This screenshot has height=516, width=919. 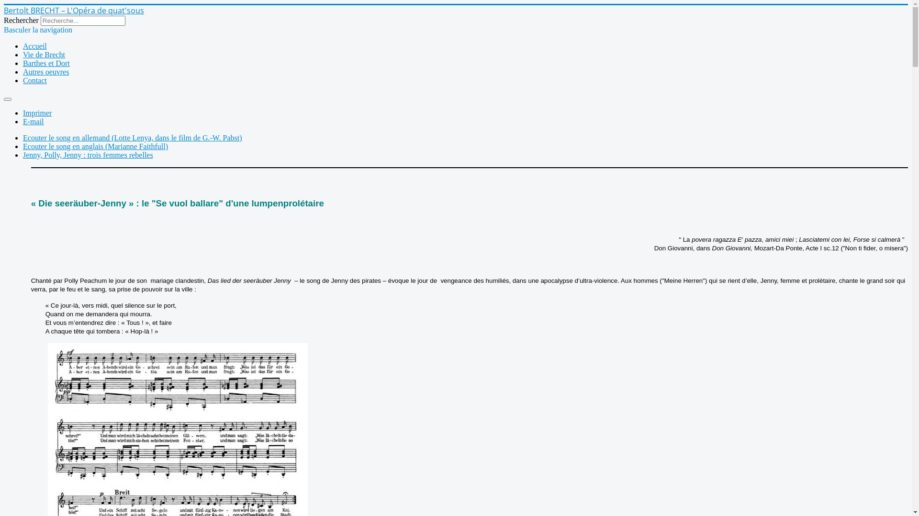 I want to click on Vie de Brecht, so click(x=44, y=54).